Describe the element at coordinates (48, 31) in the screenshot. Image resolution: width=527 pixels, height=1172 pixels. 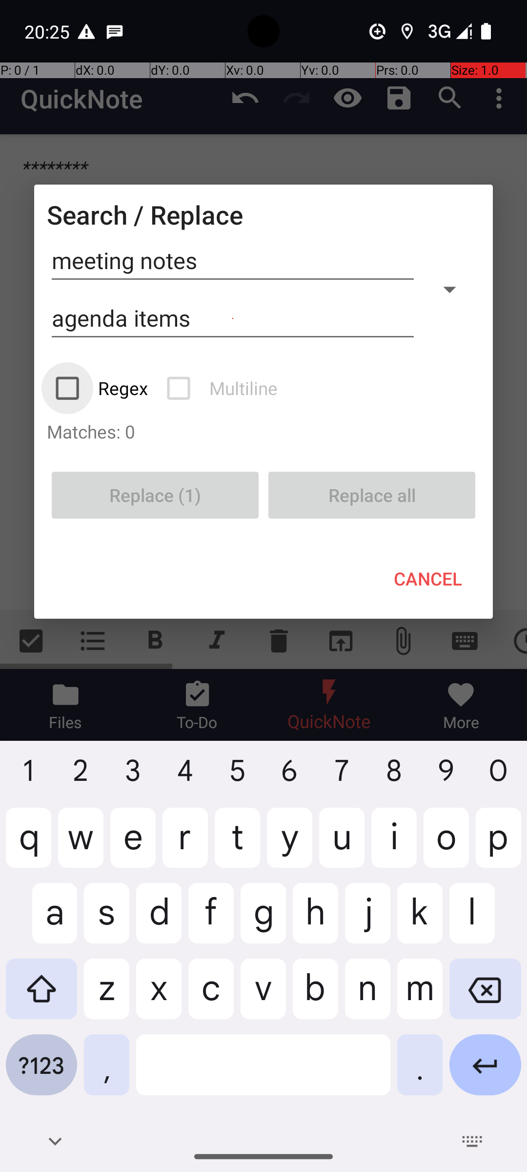
I see `20:25` at that location.